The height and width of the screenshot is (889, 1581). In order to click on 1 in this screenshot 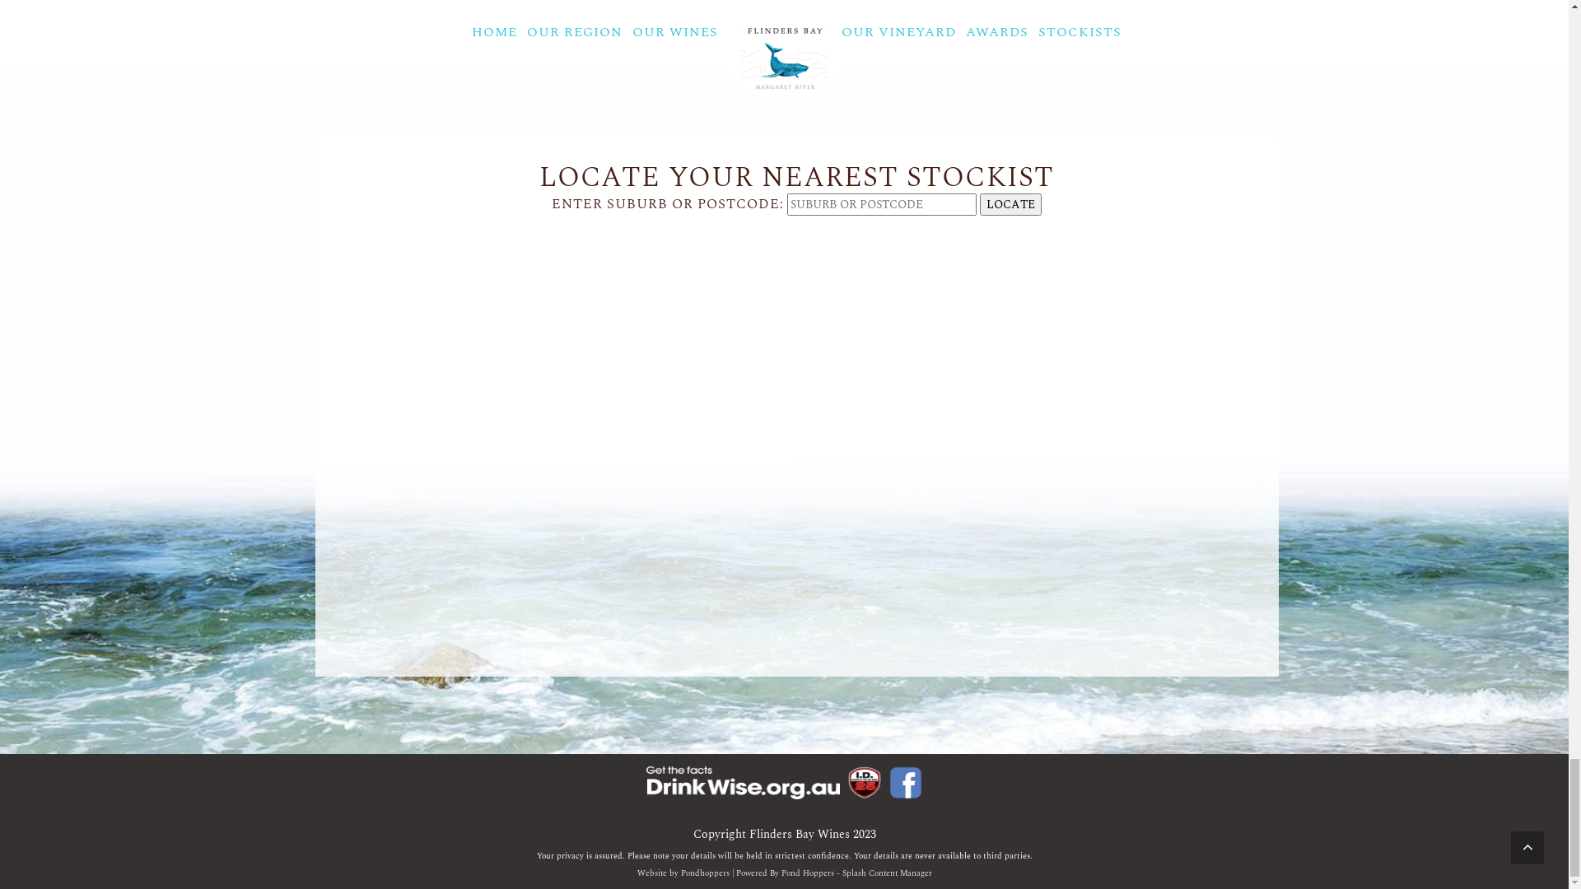, I will do `click(1527, 16)`.